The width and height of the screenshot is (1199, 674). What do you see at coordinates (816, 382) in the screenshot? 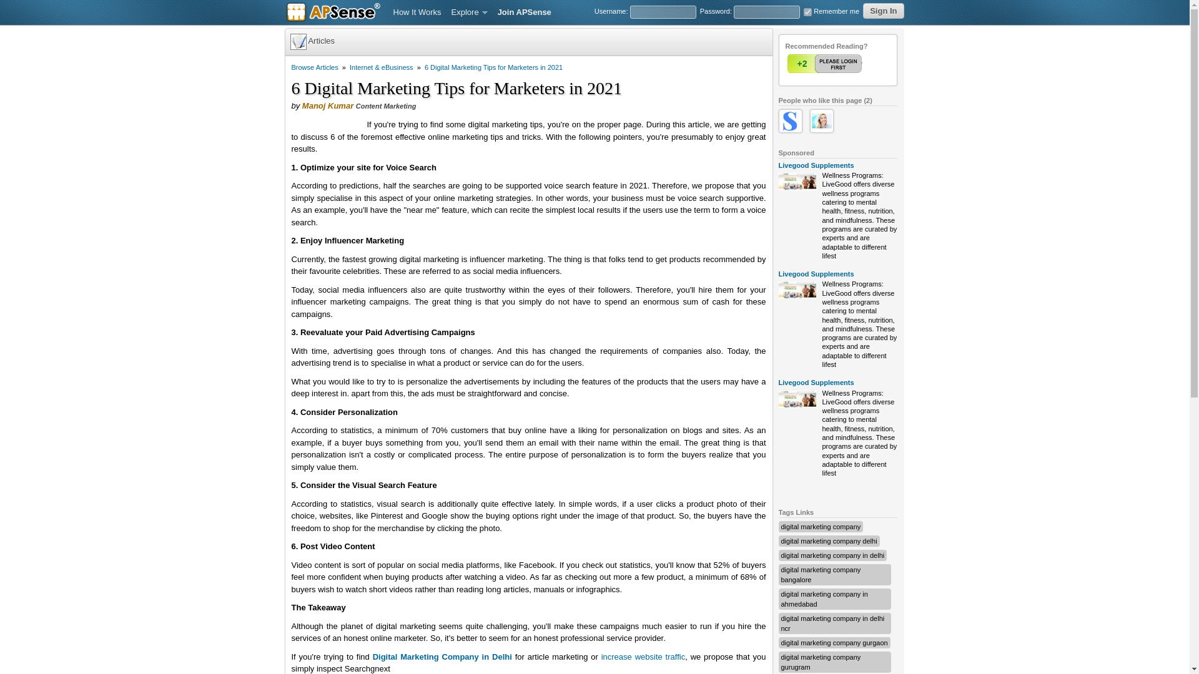
I see `Livegood Supplements` at bounding box center [816, 382].